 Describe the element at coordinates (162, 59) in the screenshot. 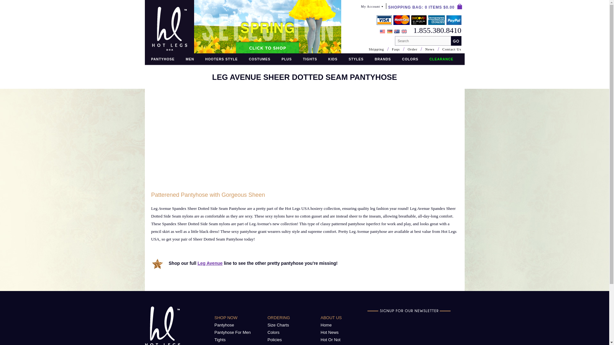

I see `Buy pantyhose from Peavey, Leg Avenue, Tamara, Jockey online` at that location.